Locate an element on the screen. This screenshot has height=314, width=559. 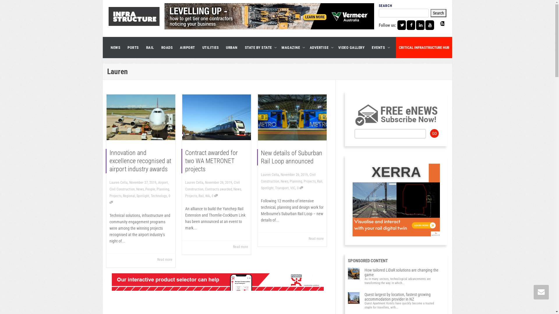
NEWS is located at coordinates (115, 48).